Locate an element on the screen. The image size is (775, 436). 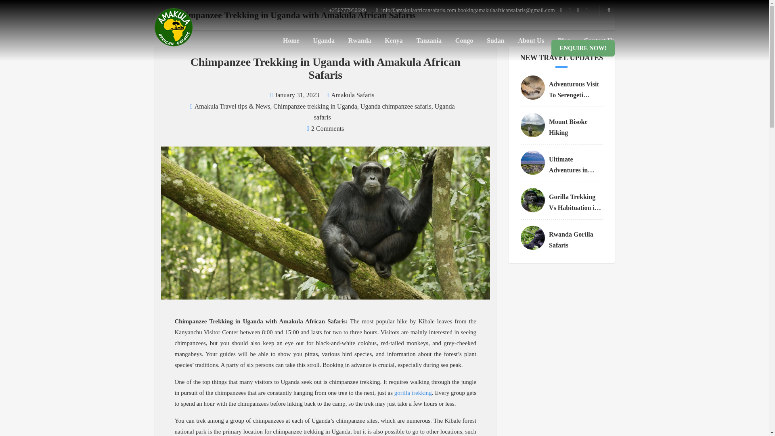
ENQUIRE NOW! is located at coordinates (583, 48).